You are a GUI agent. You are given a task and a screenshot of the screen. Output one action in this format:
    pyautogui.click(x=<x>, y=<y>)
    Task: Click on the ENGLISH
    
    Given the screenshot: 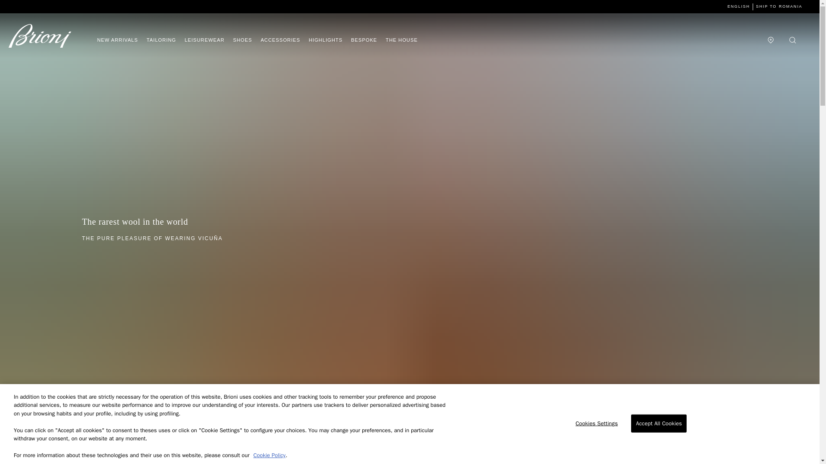 What is the action you would take?
    pyautogui.click(x=739, y=6)
    